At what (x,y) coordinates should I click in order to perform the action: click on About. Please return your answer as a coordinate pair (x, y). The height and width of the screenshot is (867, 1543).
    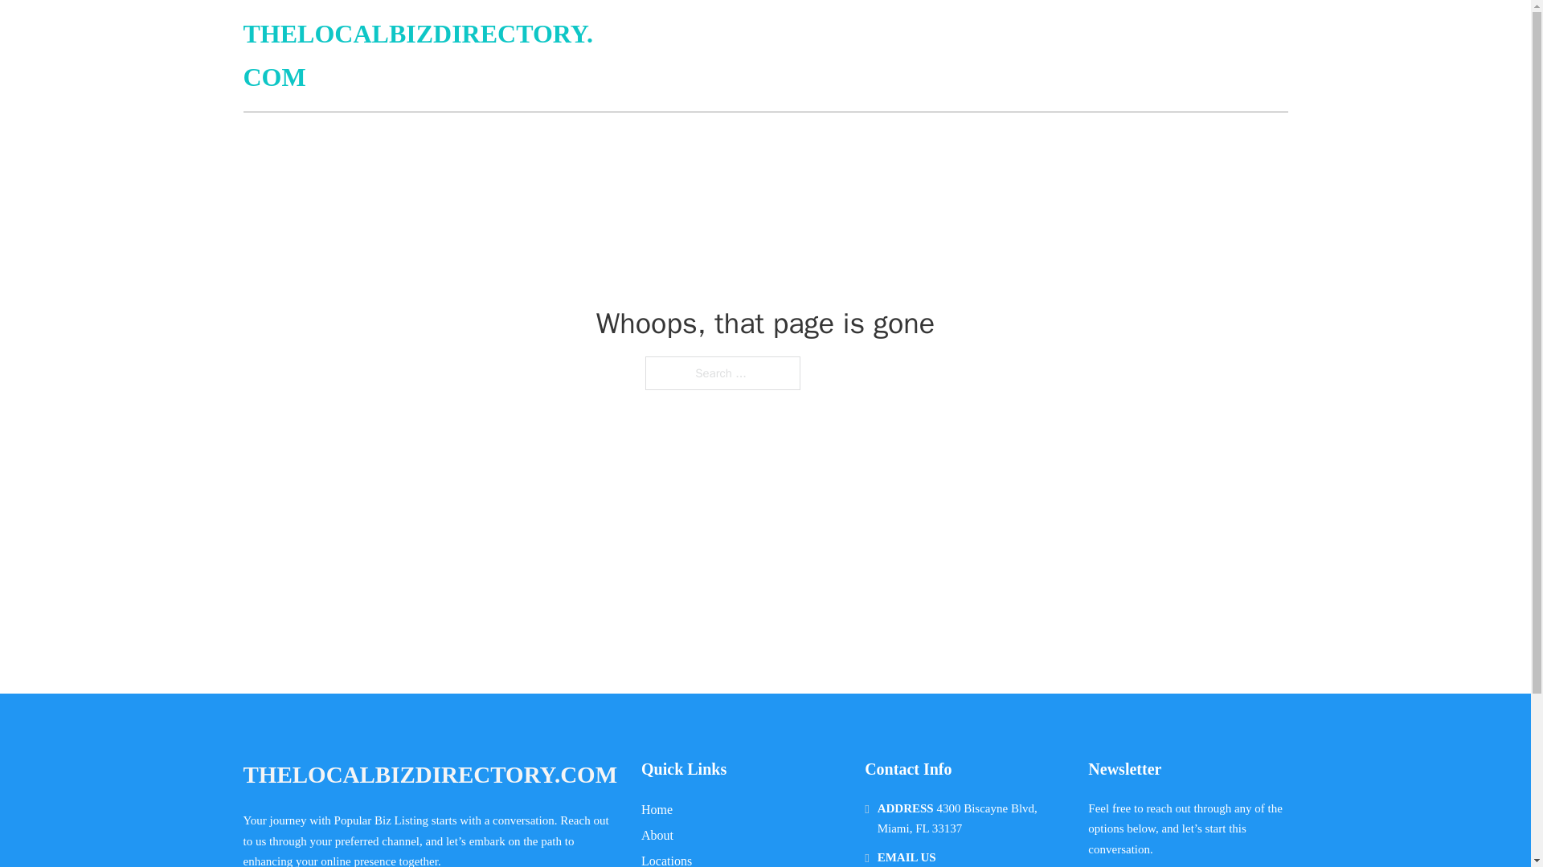
    Looking at the image, I should click on (657, 835).